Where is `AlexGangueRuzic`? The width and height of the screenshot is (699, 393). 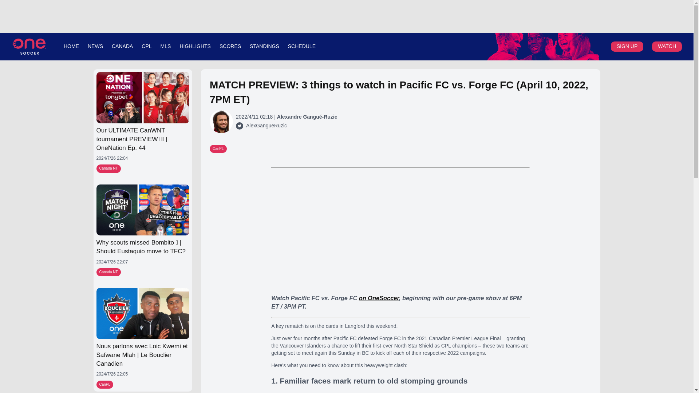 AlexGangueRuzic is located at coordinates (266, 126).